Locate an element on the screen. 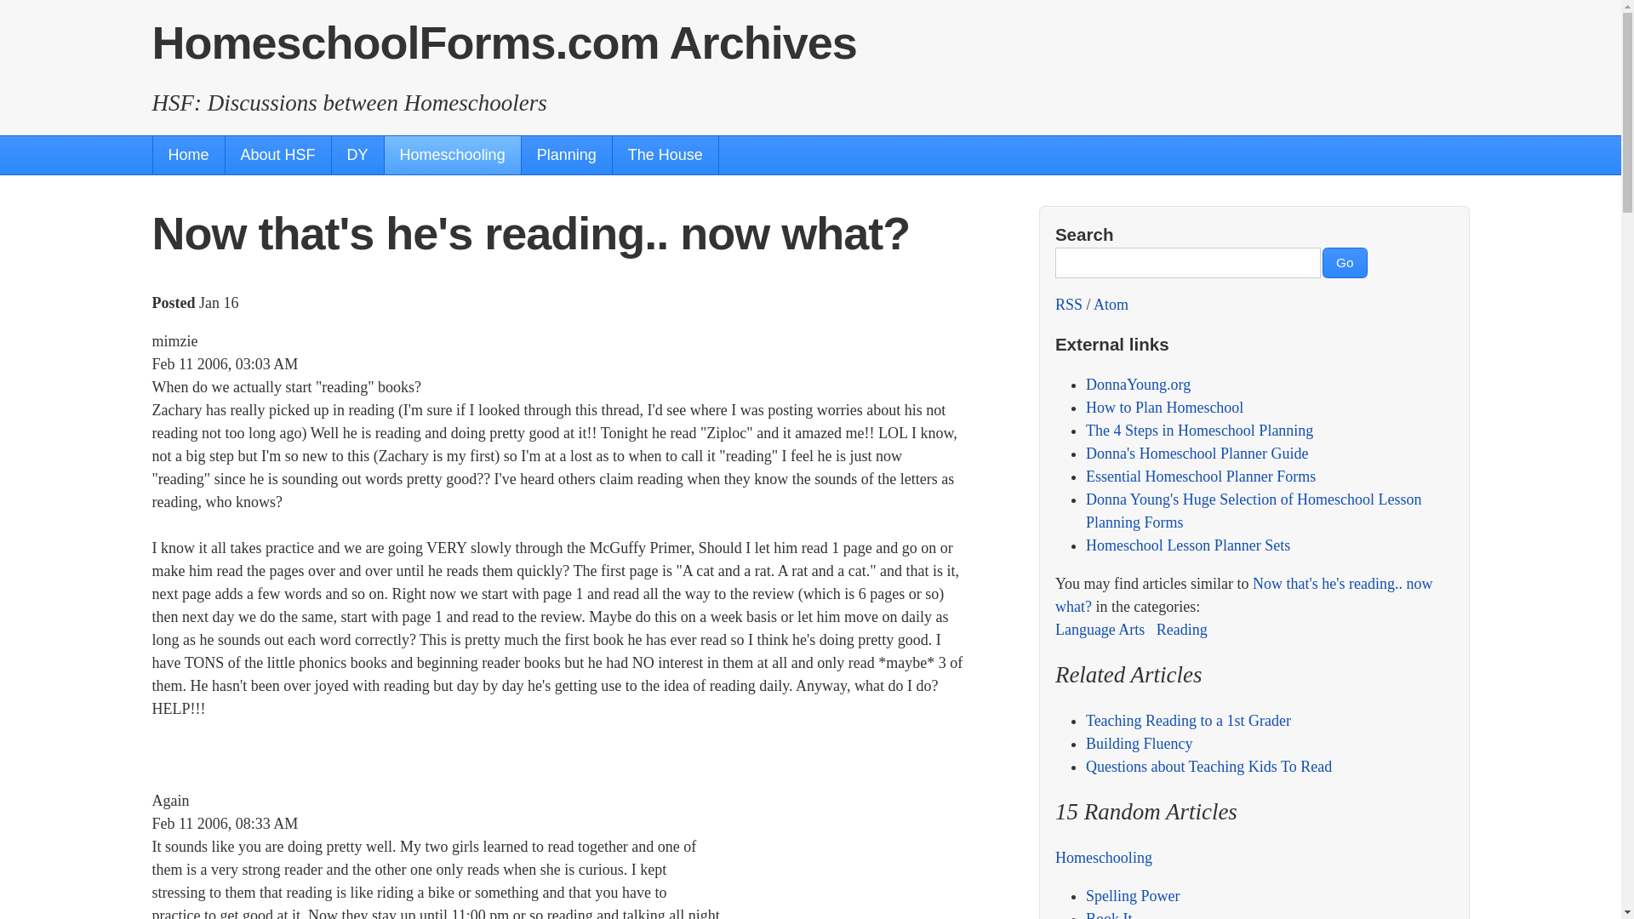 This screenshot has height=919, width=1634. Planning is located at coordinates (566, 155).